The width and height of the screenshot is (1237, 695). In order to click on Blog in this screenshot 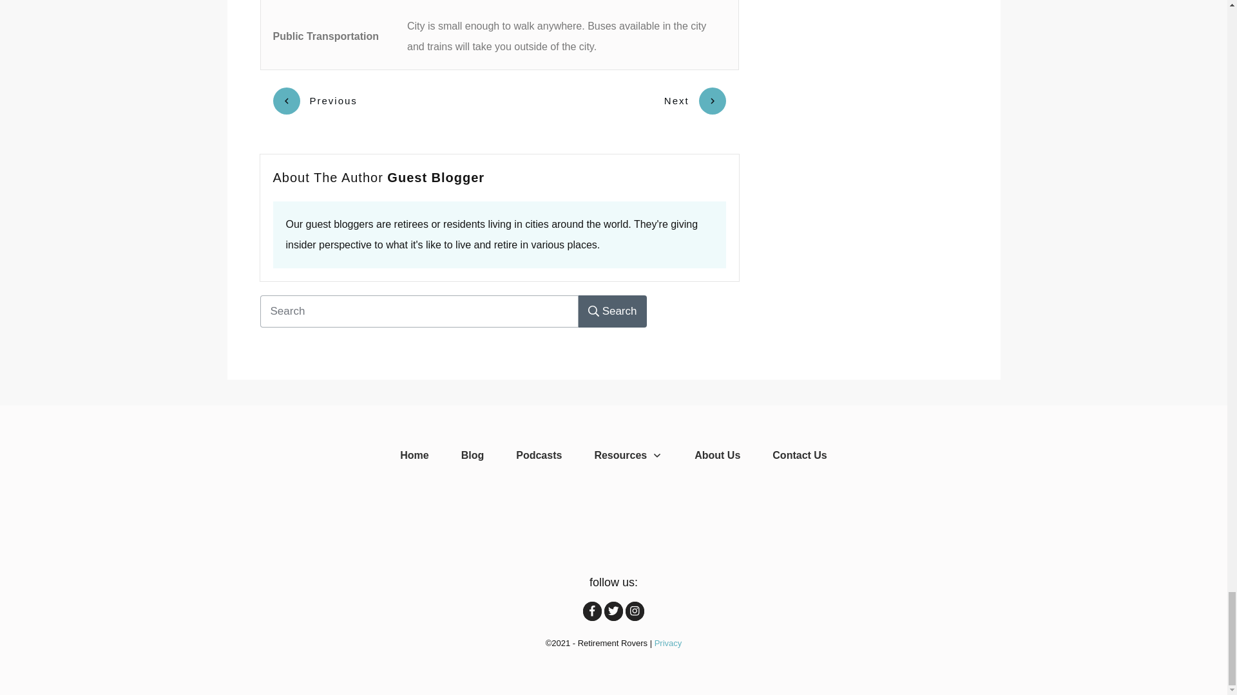, I will do `click(473, 456)`.